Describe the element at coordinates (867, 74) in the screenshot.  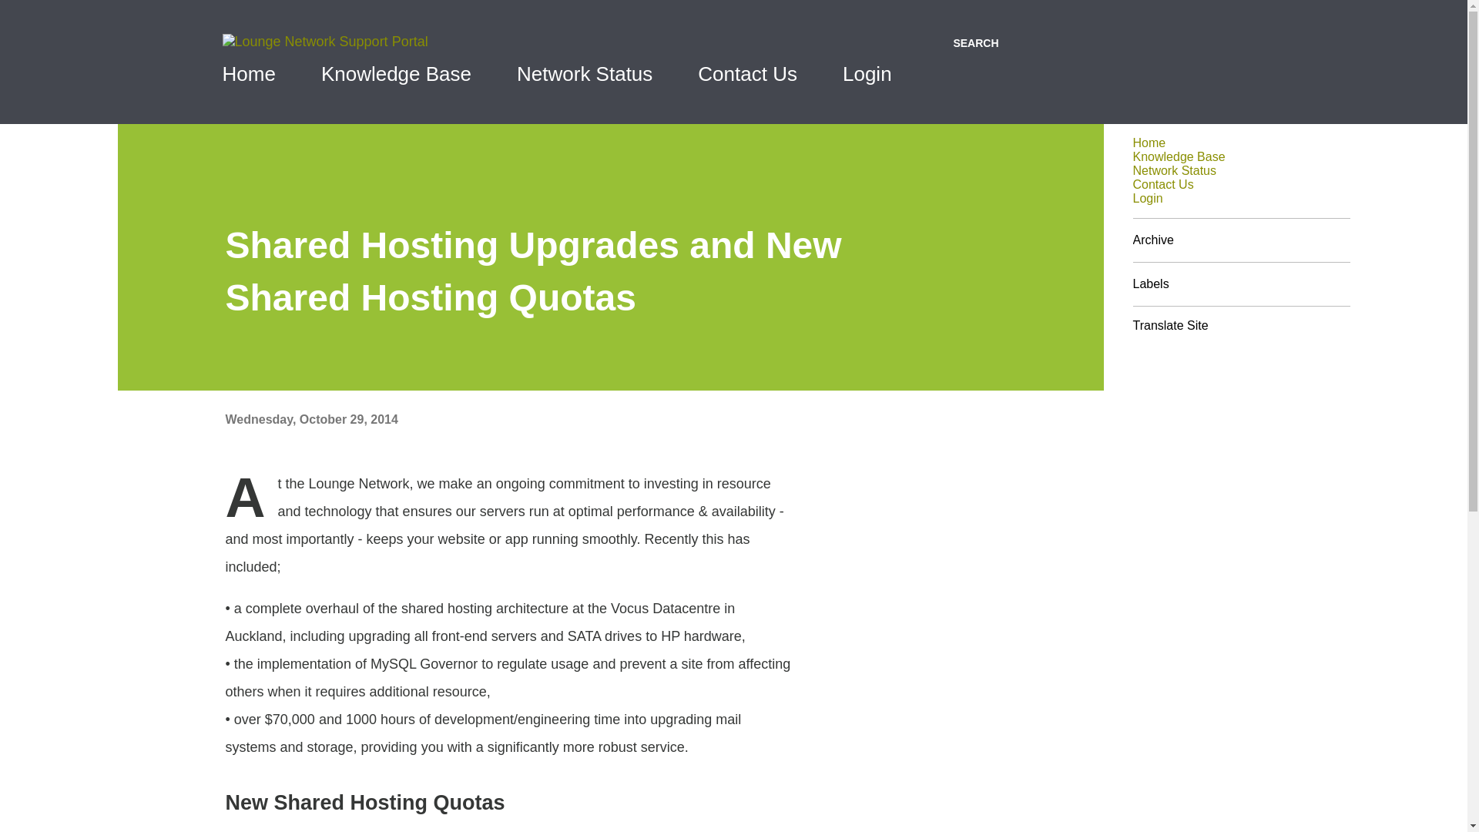
I see `Login` at that location.